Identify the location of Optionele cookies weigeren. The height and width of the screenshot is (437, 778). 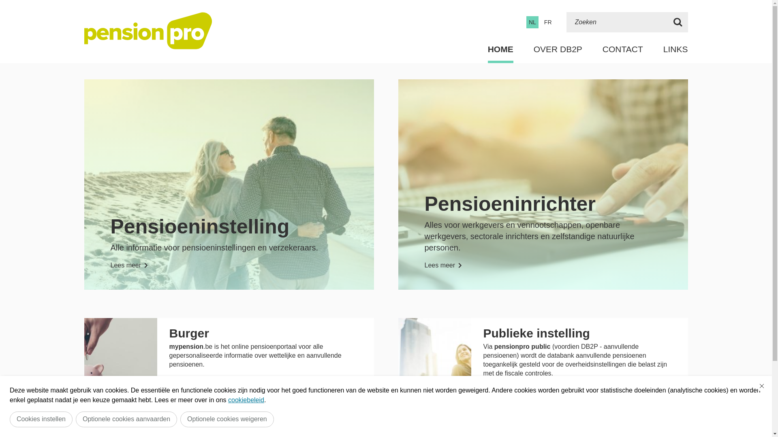
(227, 419).